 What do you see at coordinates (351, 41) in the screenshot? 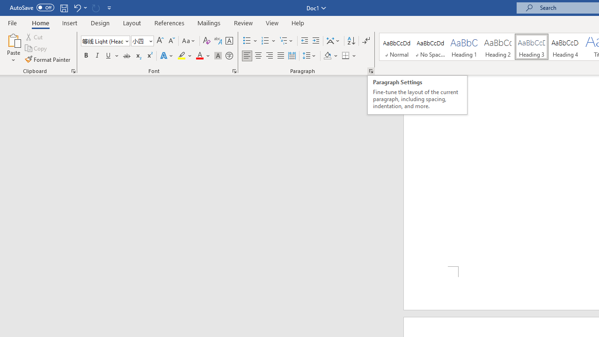
I see `Sort...` at bounding box center [351, 41].